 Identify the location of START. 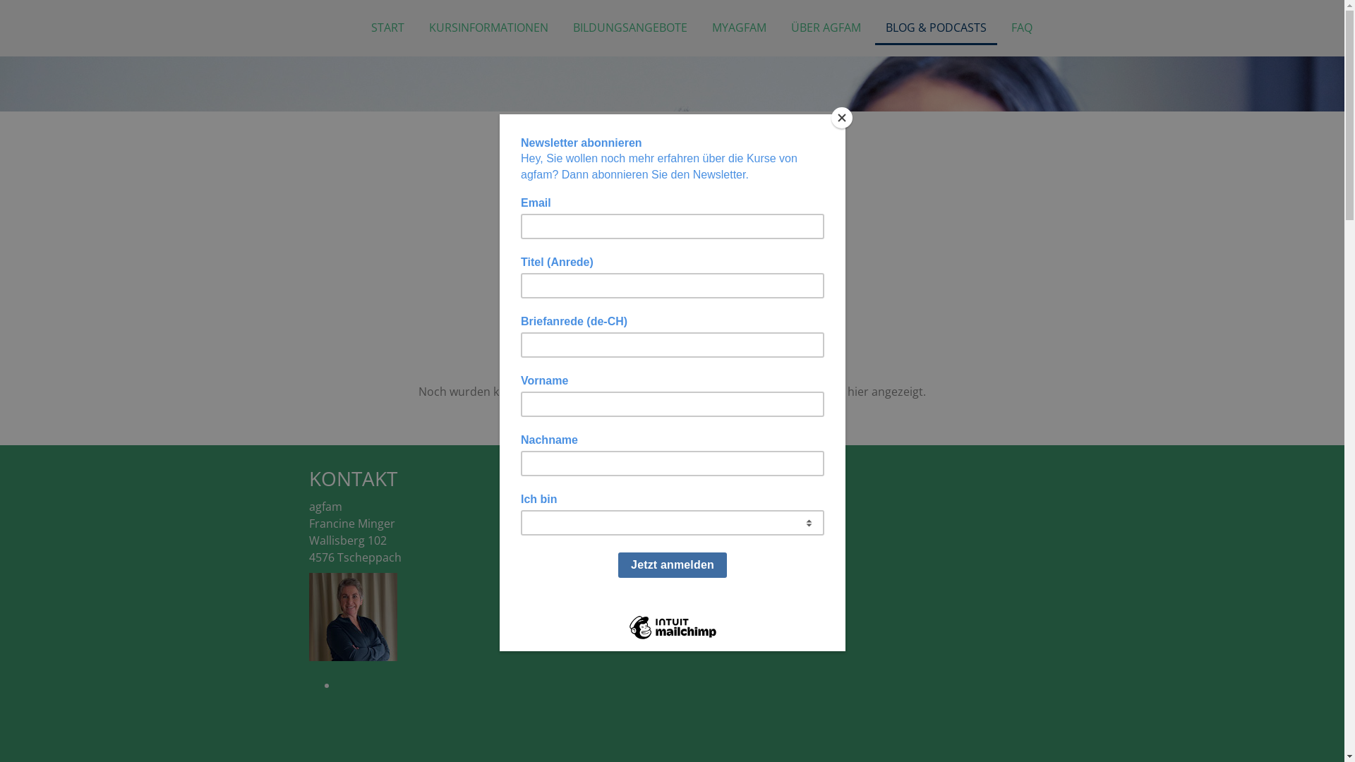
(387, 28).